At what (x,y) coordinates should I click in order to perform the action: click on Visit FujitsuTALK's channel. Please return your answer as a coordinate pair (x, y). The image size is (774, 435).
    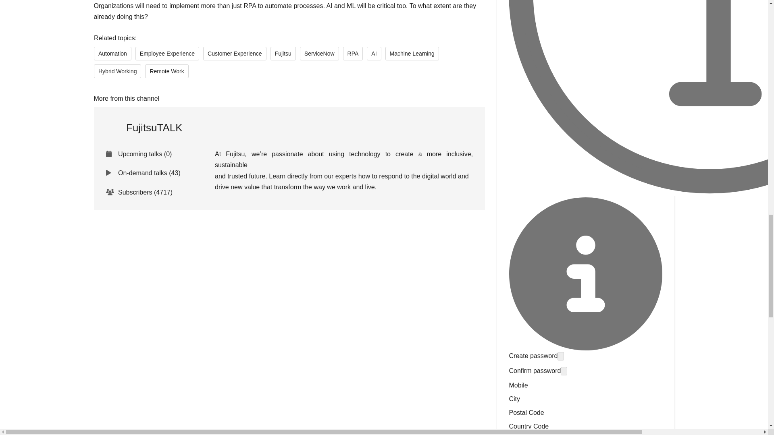
    Looking at the image, I should click on (144, 127).